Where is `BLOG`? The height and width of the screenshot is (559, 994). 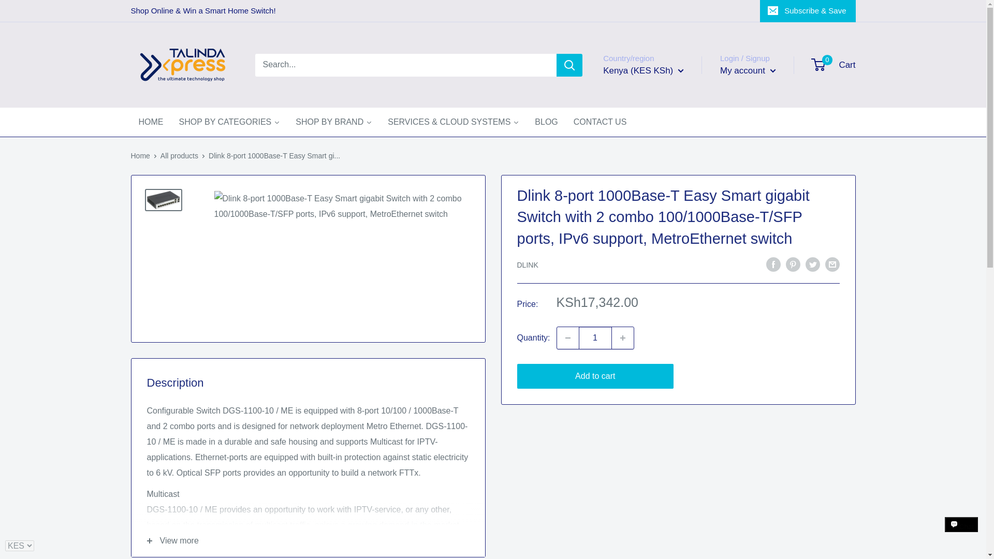
BLOG is located at coordinates (546, 122).